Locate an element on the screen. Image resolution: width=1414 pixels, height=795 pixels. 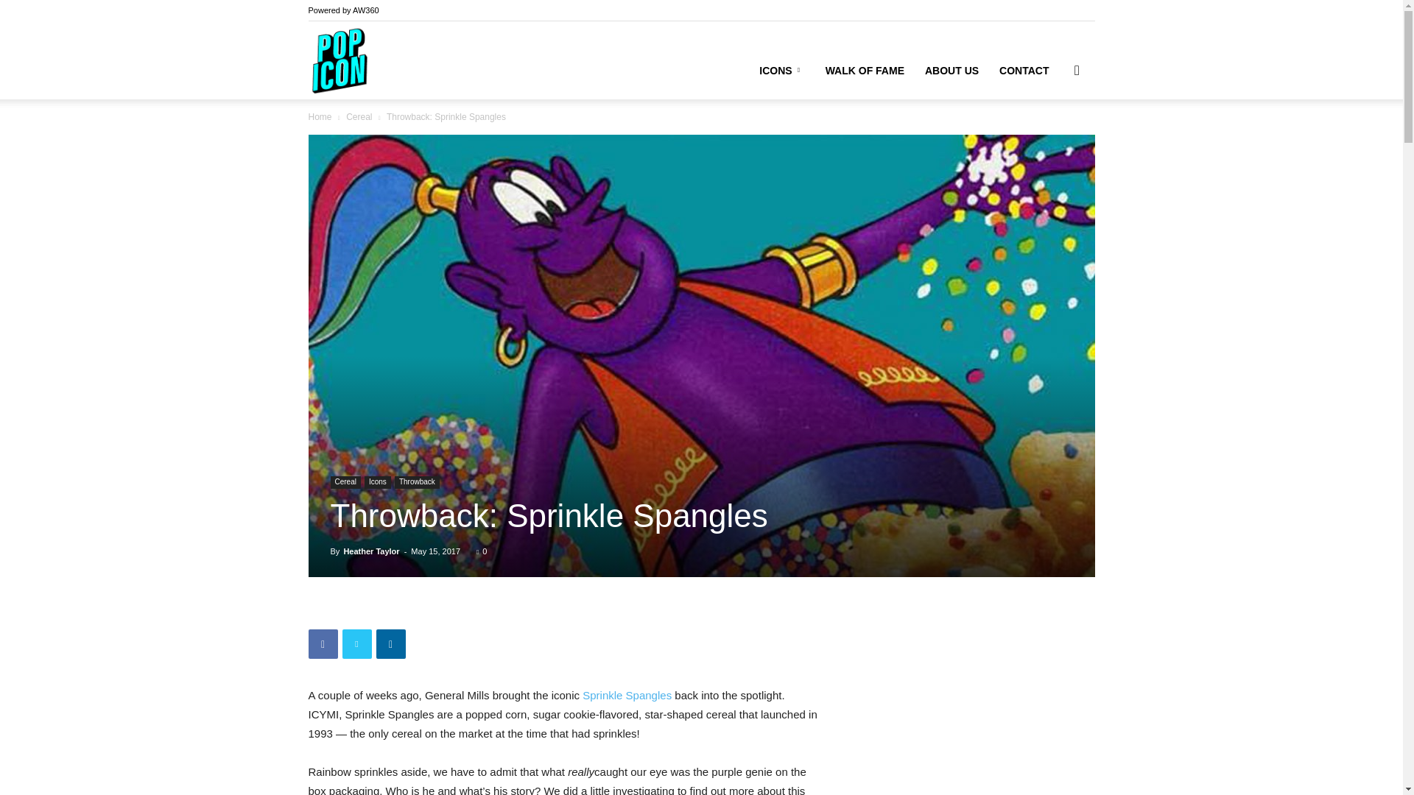
Powered by AW360 is located at coordinates (343, 10).